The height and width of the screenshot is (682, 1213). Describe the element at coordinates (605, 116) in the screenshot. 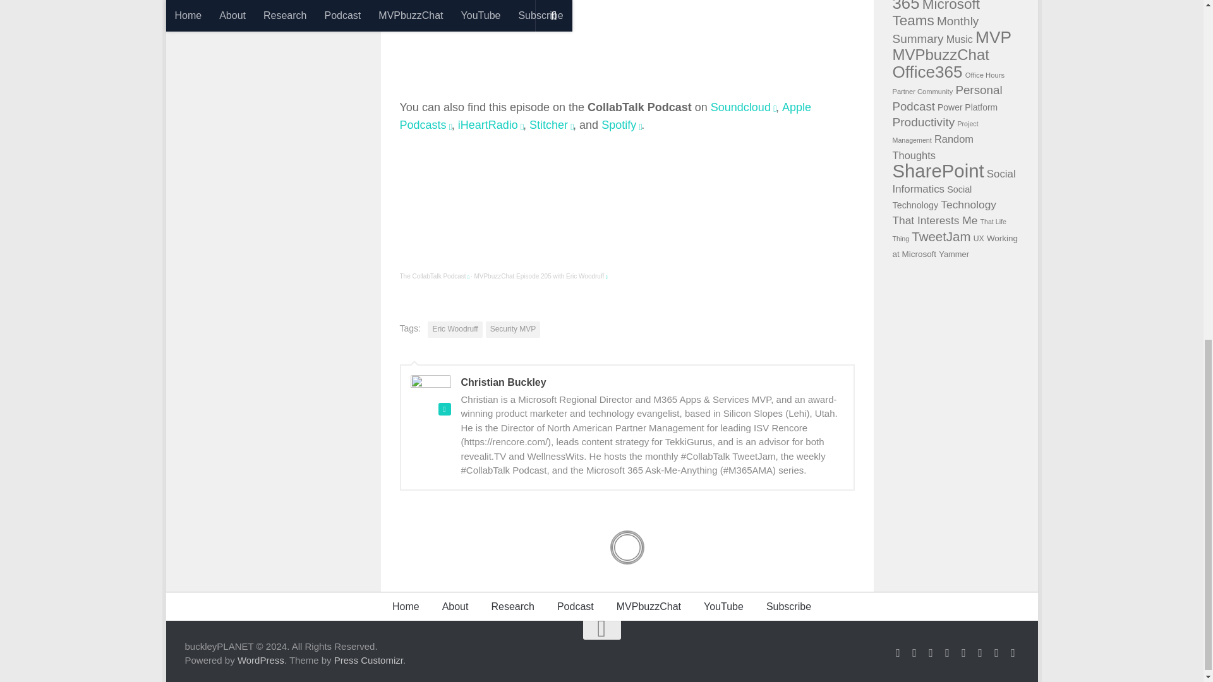

I see `Apple Podcasts` at that location.